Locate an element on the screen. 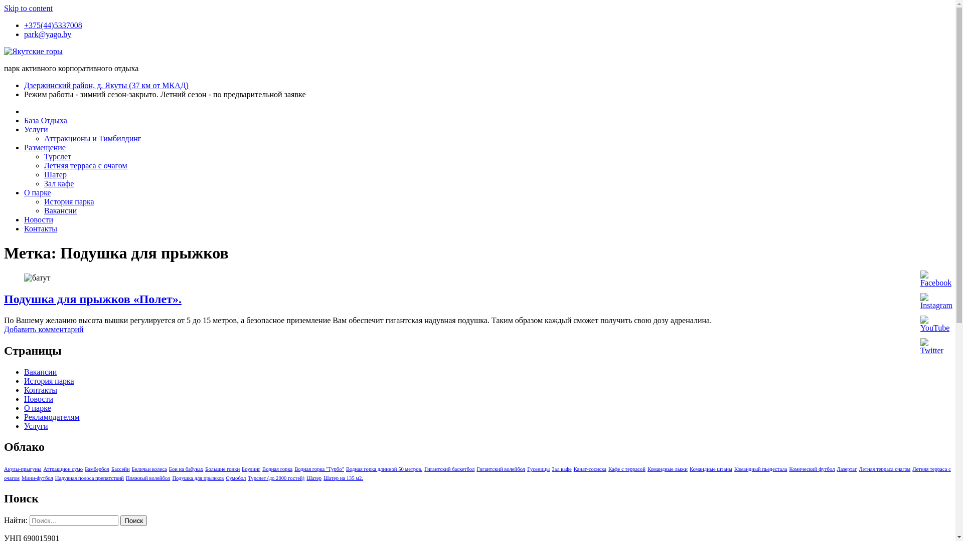 The width and height of the screenshot is (963, 541). Twitter is located at coordinates (932, 347).